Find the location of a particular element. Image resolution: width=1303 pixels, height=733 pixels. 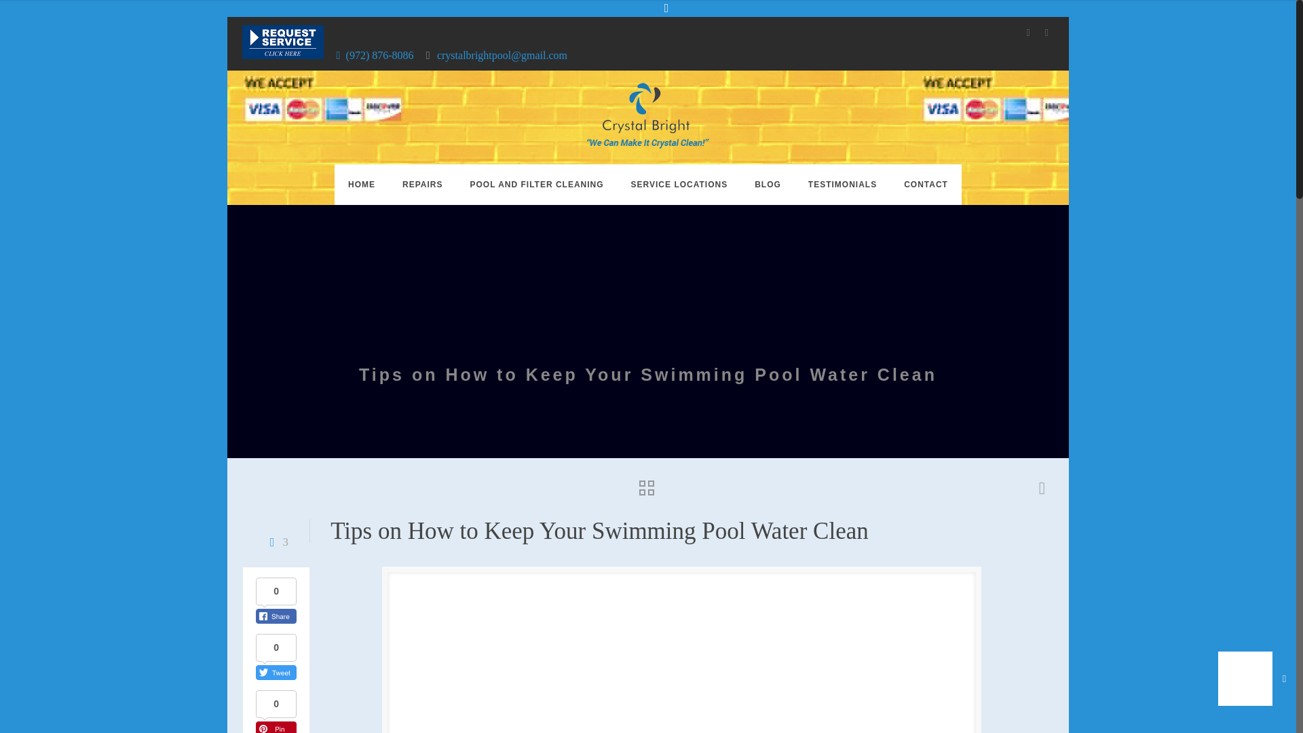

CONTACT is located at coordinates (926, 185).